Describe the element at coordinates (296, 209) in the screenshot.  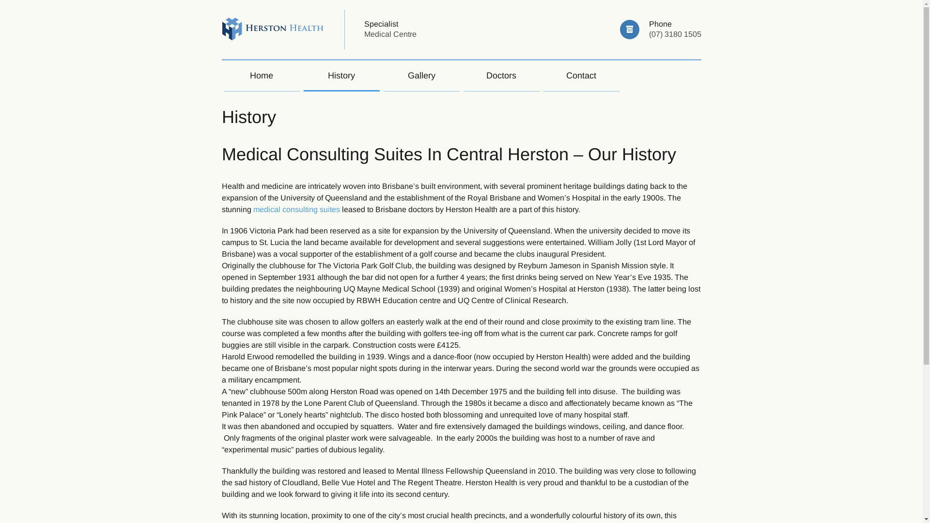
I see `medical consulting suites` at that location.